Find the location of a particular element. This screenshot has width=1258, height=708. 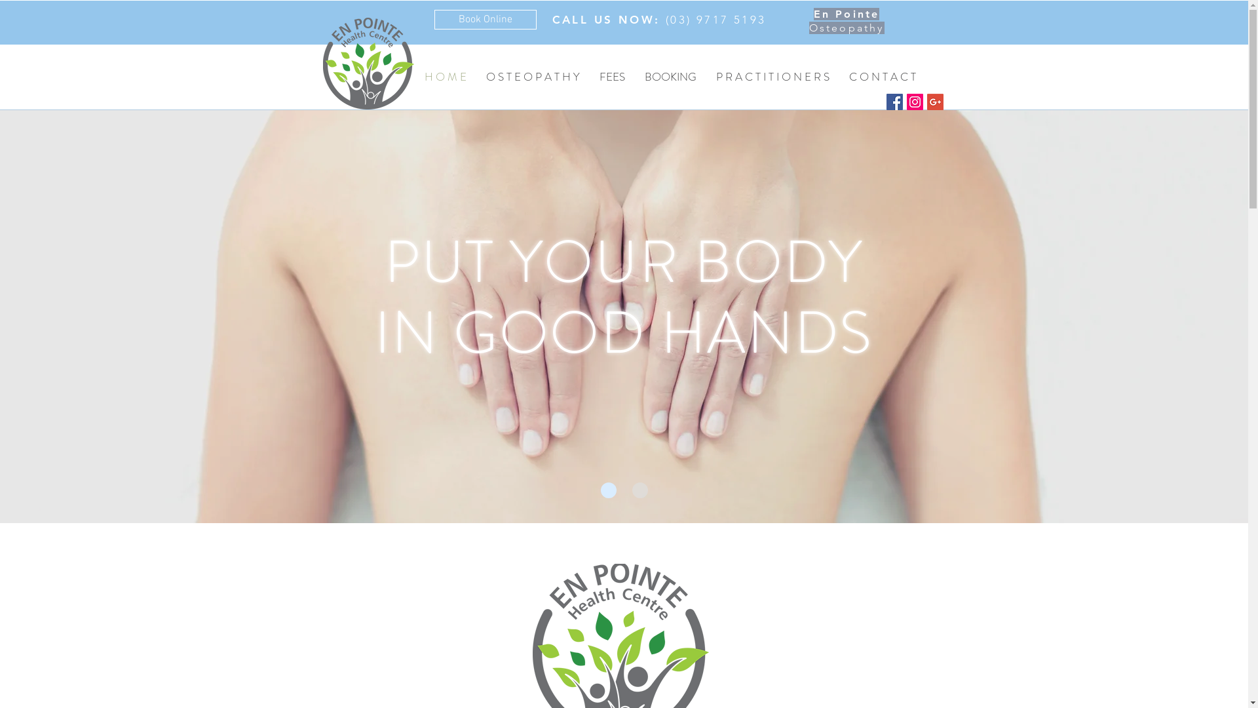

Osteopathy is located at coordinates (847, 28).